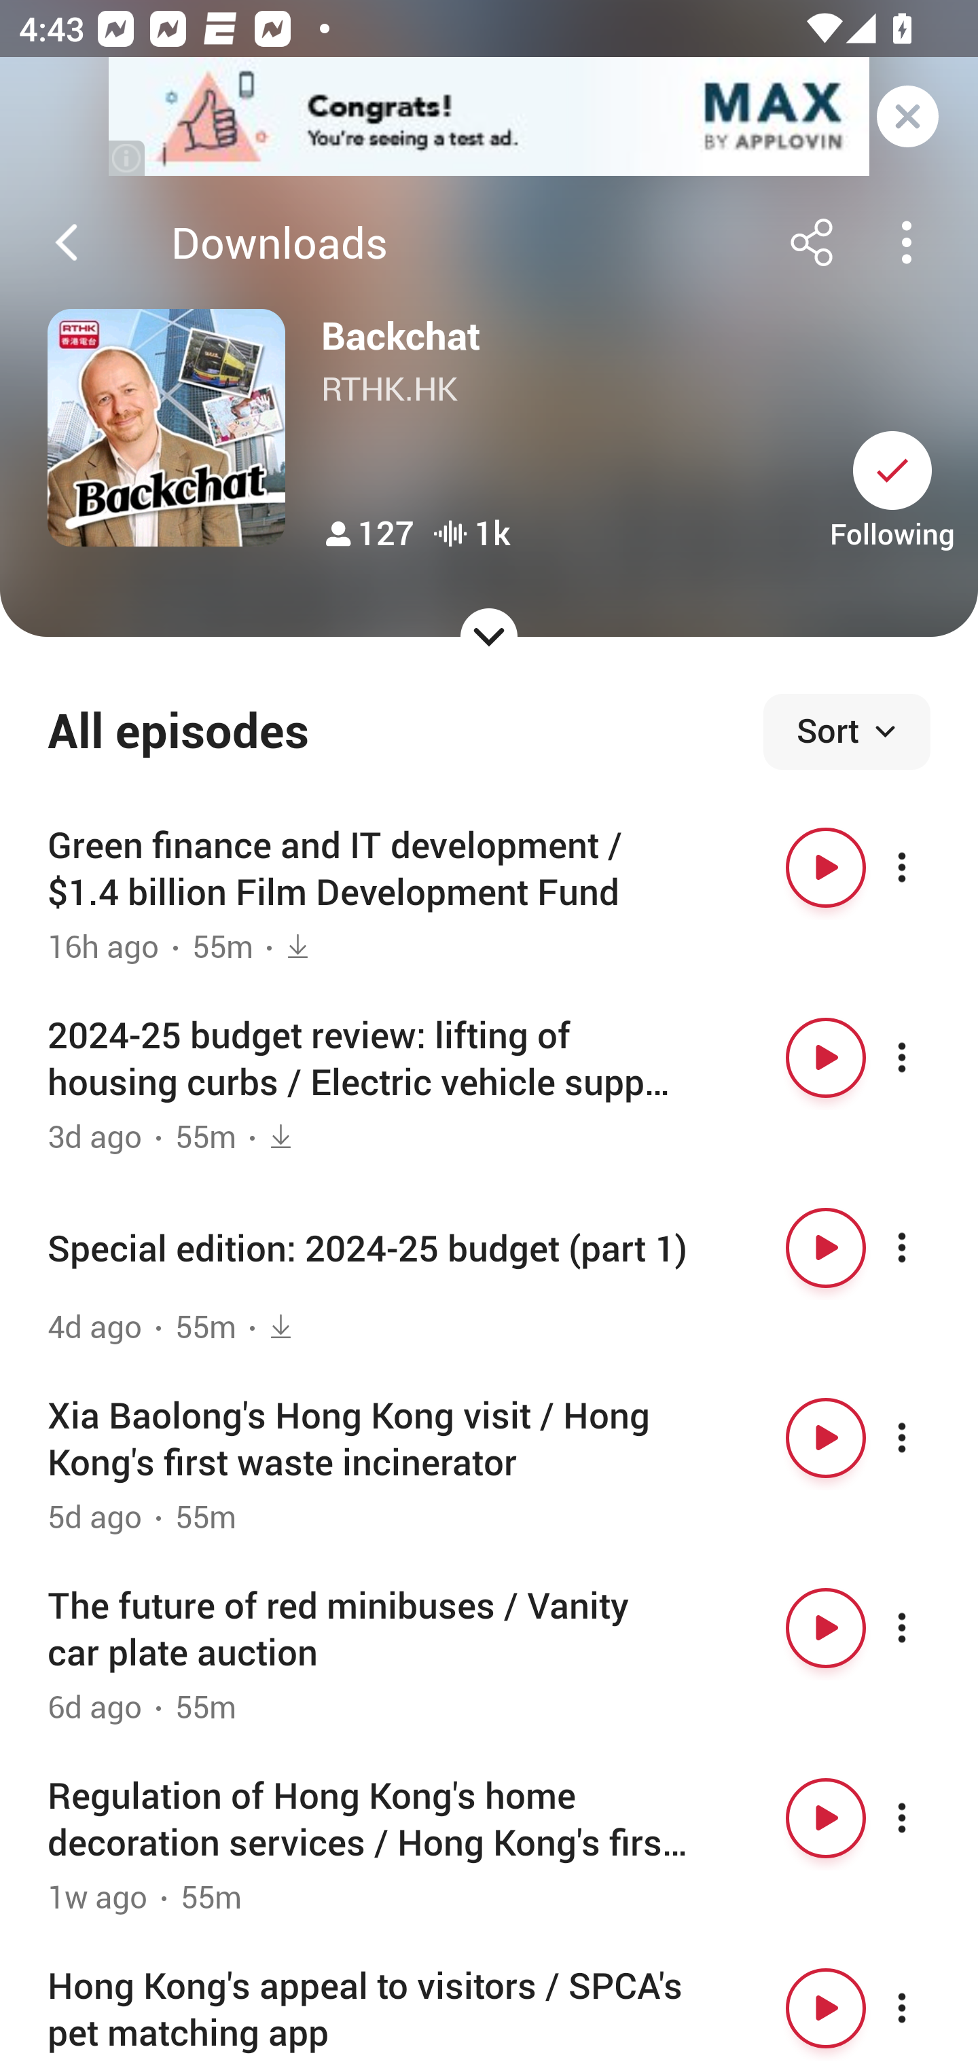 The height and width of the screenshot is (2064, 978). Describe the element at coordinates (826, 1058) in the screenshot. I see `Play button` at that location.